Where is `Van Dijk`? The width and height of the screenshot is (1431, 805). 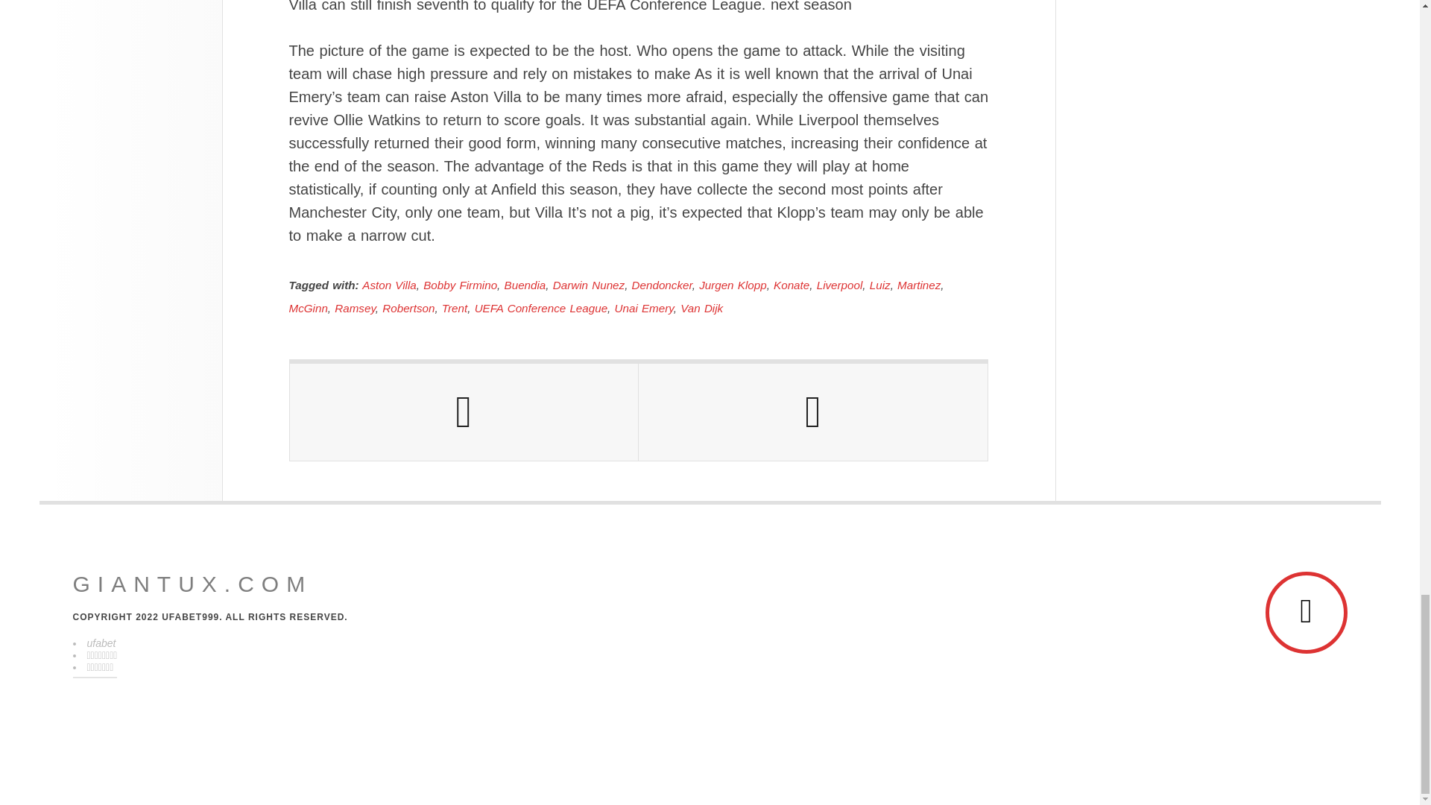 Van Dijk is located at coordinates (701, 309).